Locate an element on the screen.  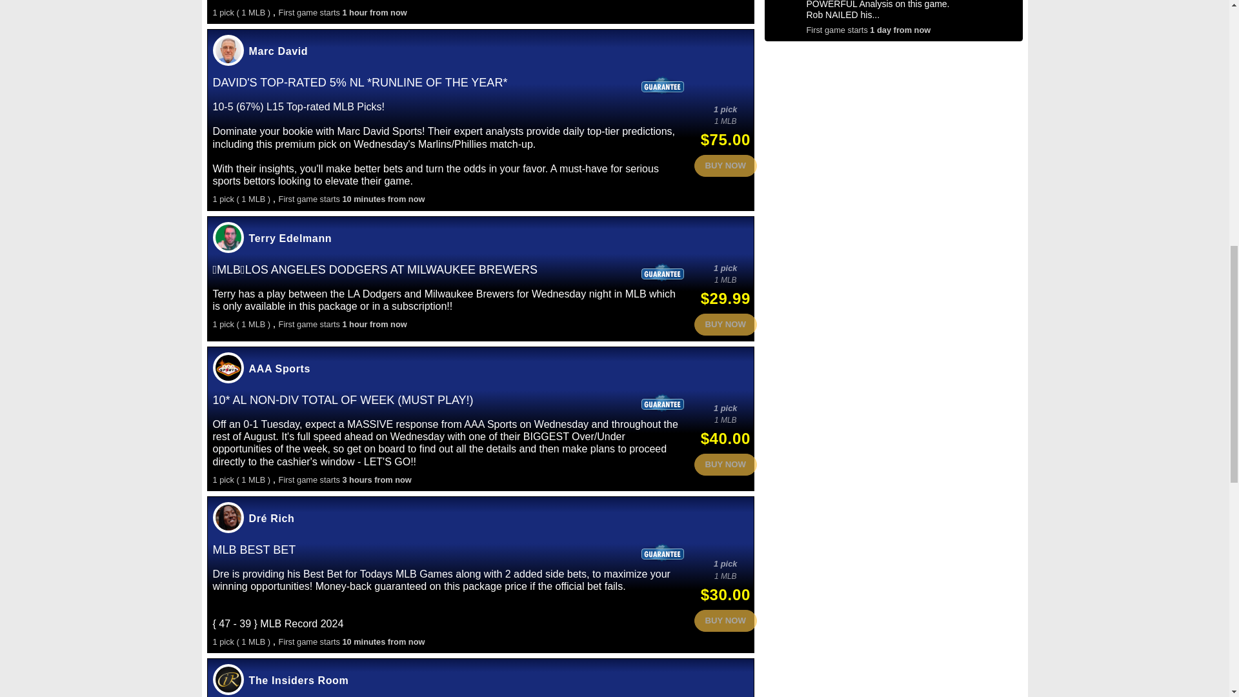
Marc David is located at coordinates (279, 51).